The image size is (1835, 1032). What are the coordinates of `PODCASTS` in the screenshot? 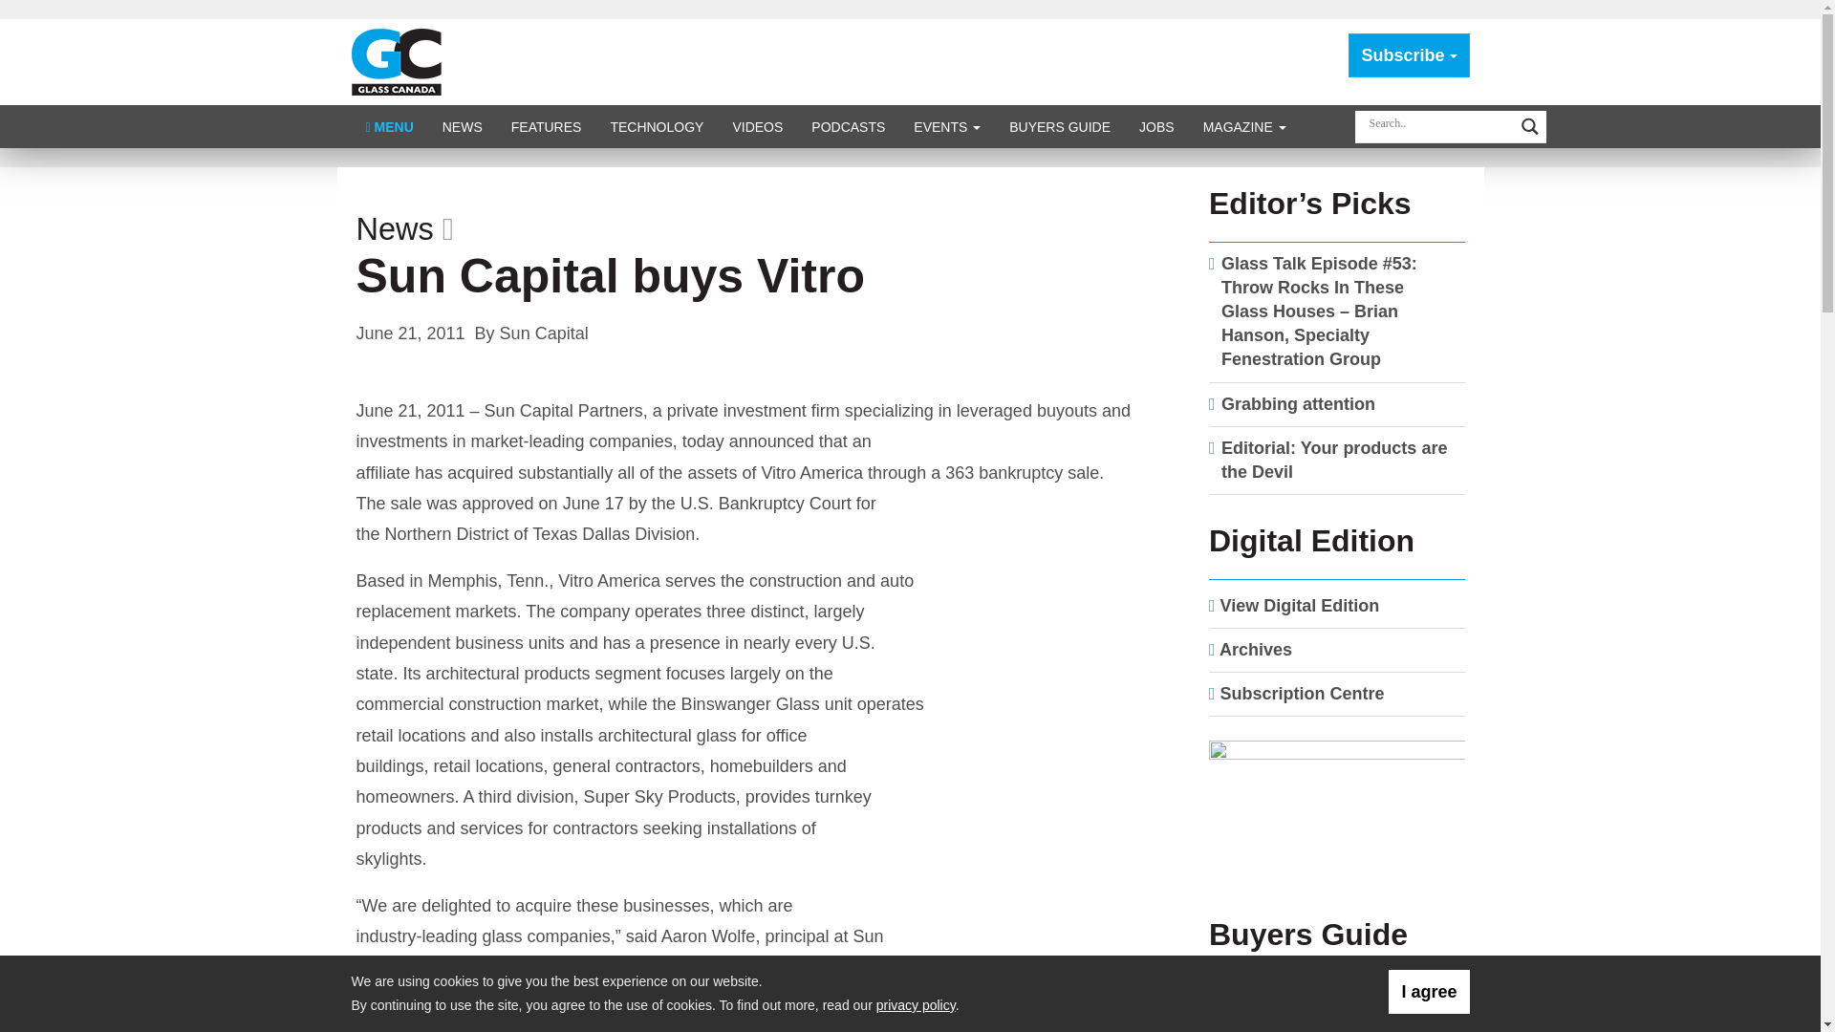 It's located at (847, 126).